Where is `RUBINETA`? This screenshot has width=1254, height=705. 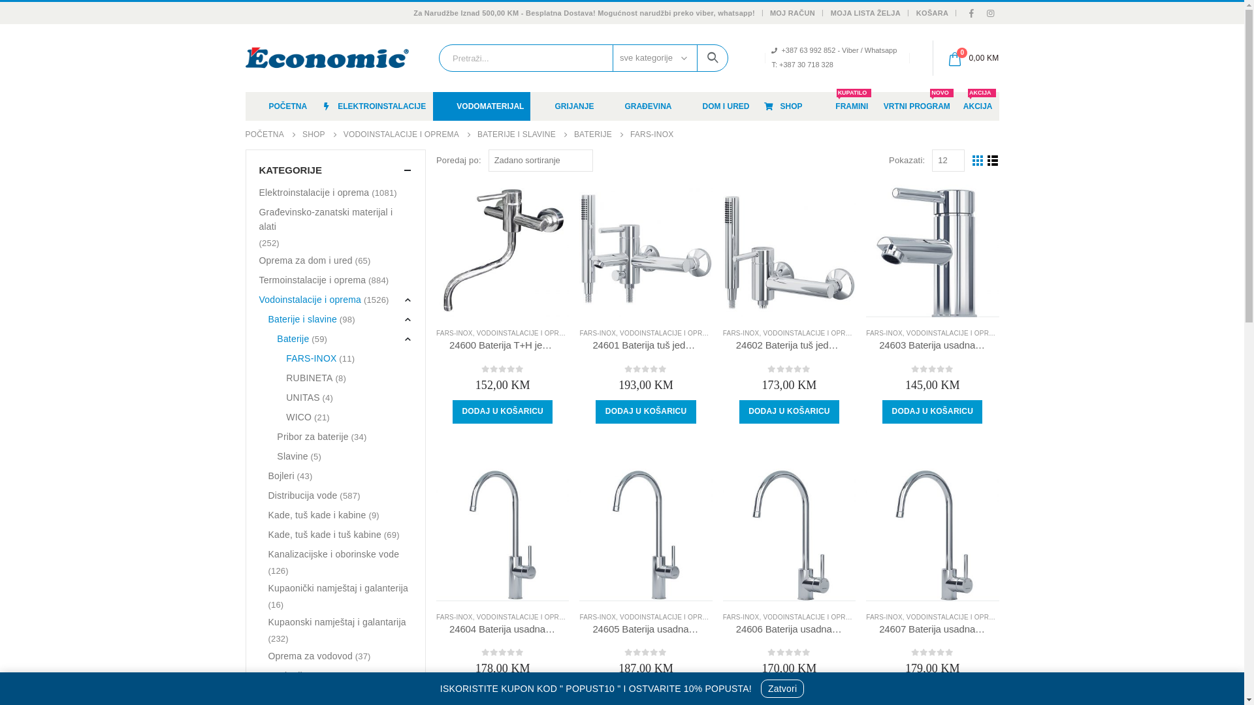 RUBINETA is located at coordinates (309, 378).